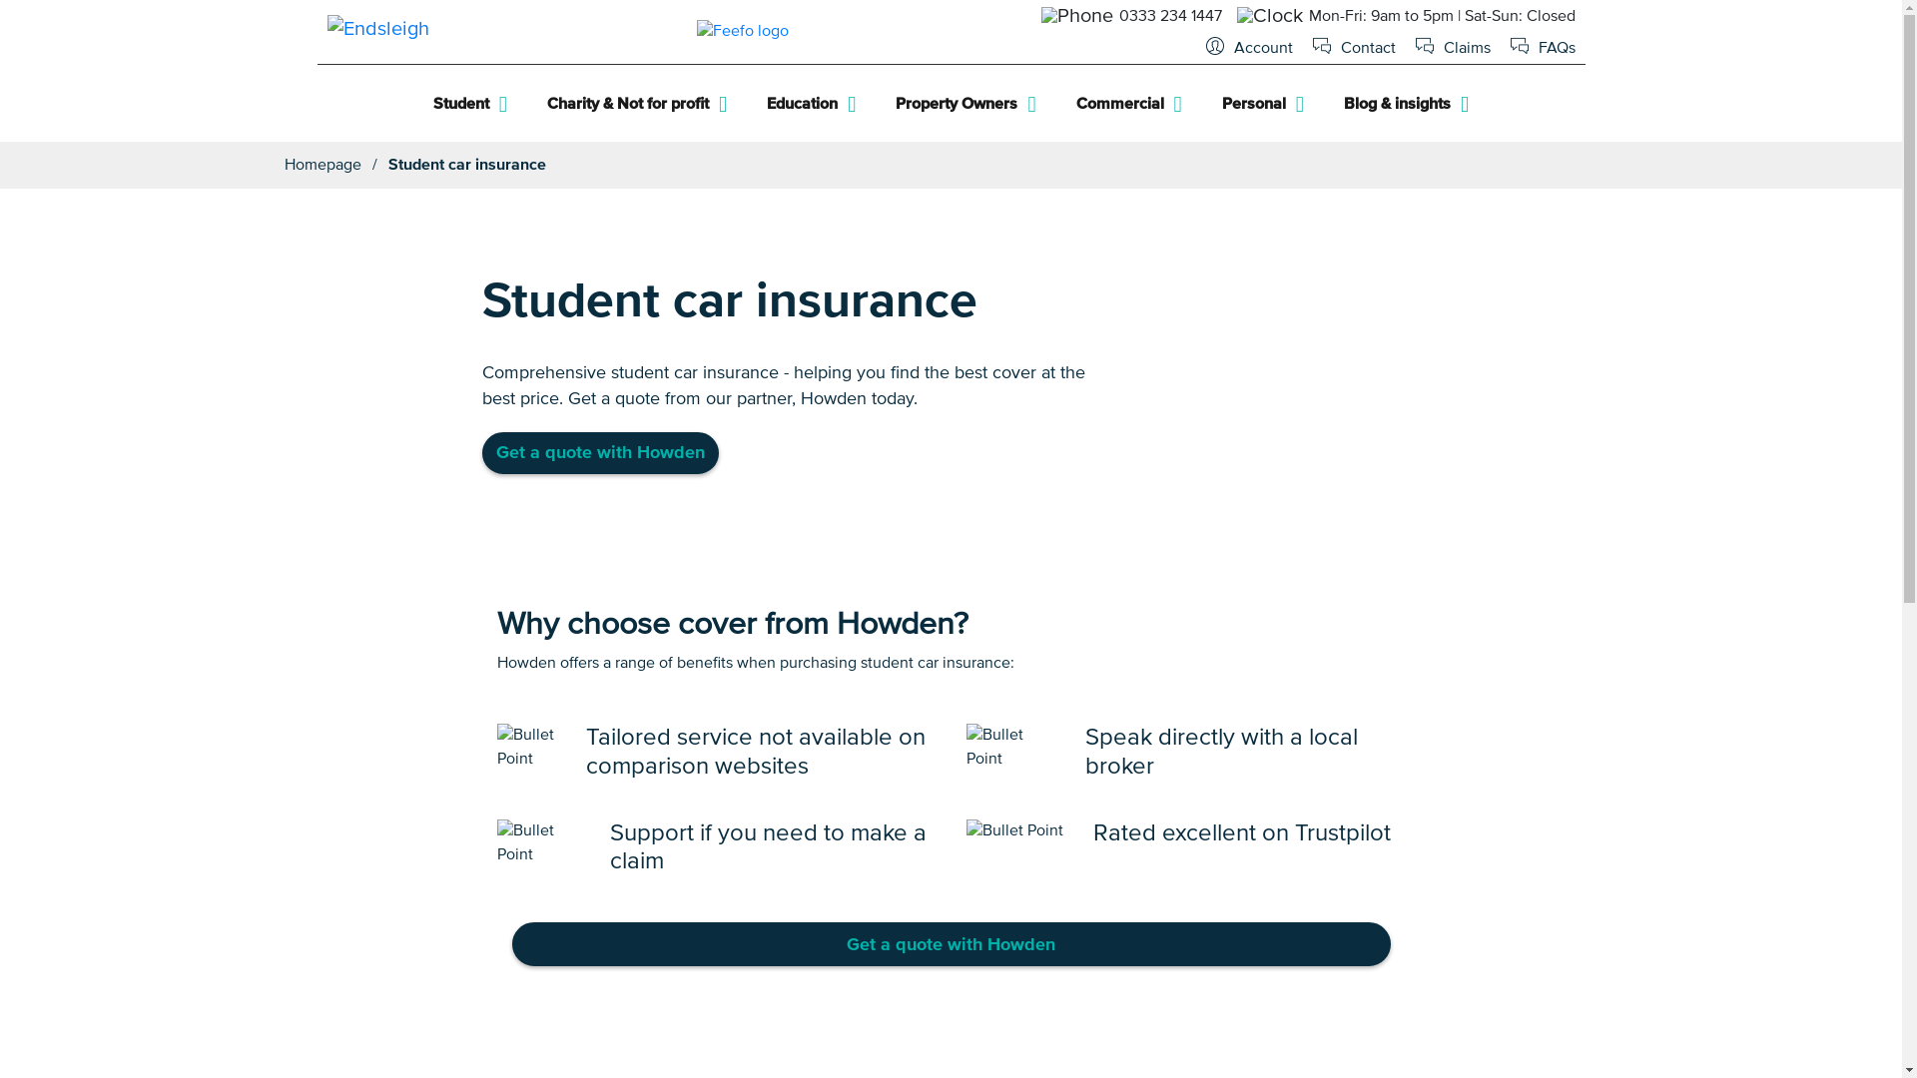 The image size is (1917, 1078). Describe the element at coordinates (1542, 50) in the screenshot. I see `FAQs` at that location.